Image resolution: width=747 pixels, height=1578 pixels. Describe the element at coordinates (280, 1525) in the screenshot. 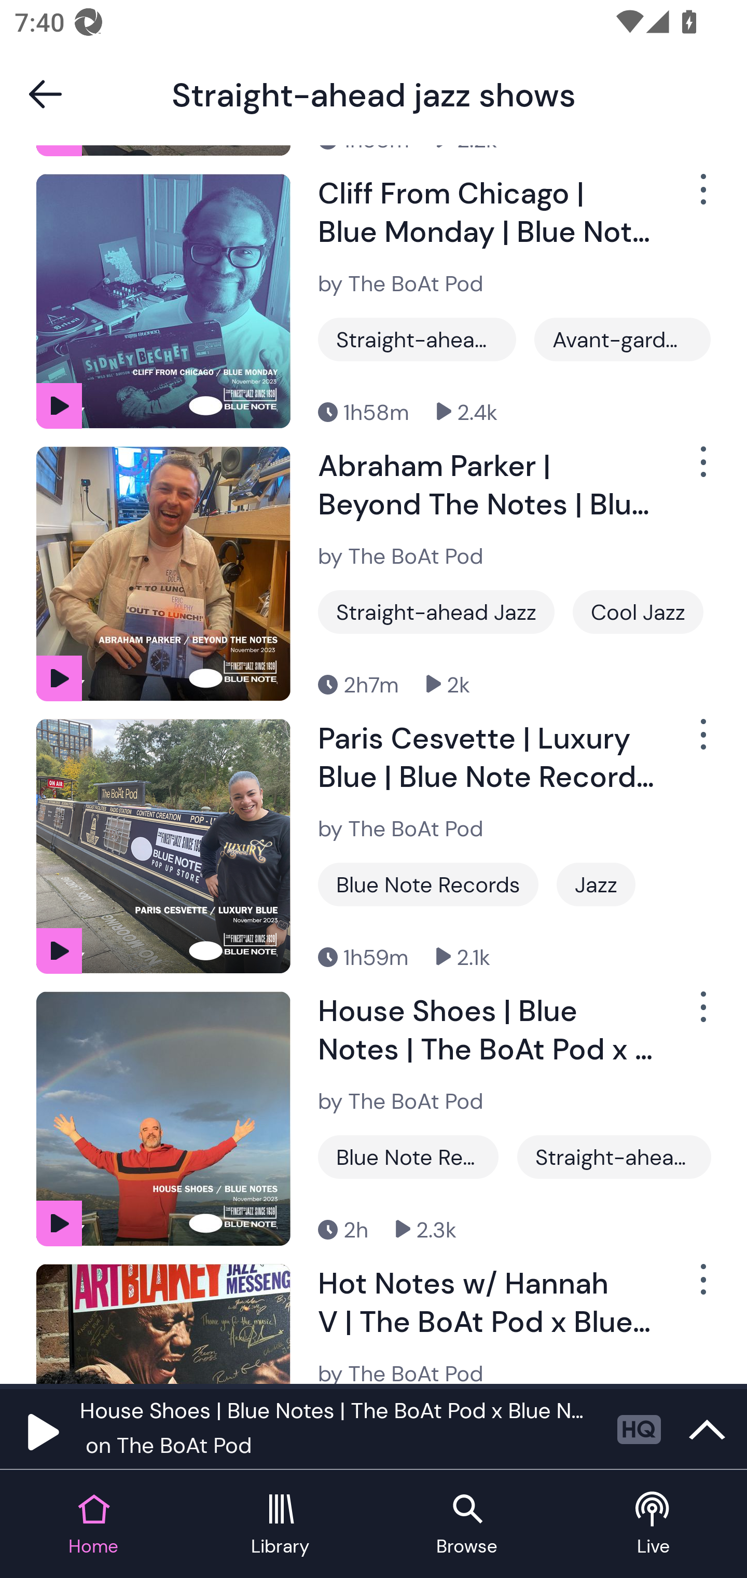

I see `Library tab Library` at that location.